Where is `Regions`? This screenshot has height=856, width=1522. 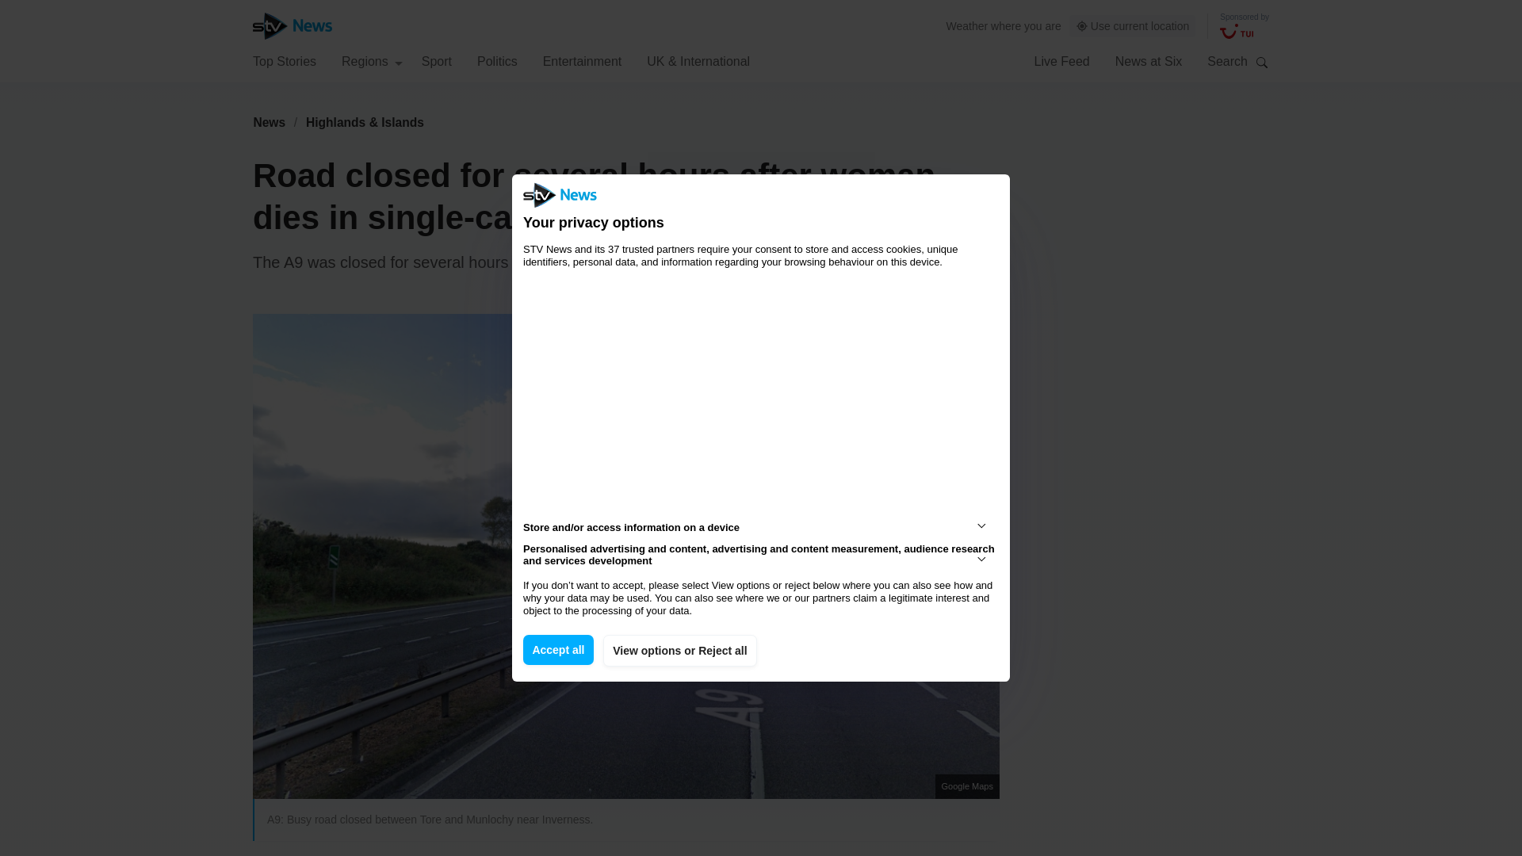 Regions is located at coordinates (372, 60).